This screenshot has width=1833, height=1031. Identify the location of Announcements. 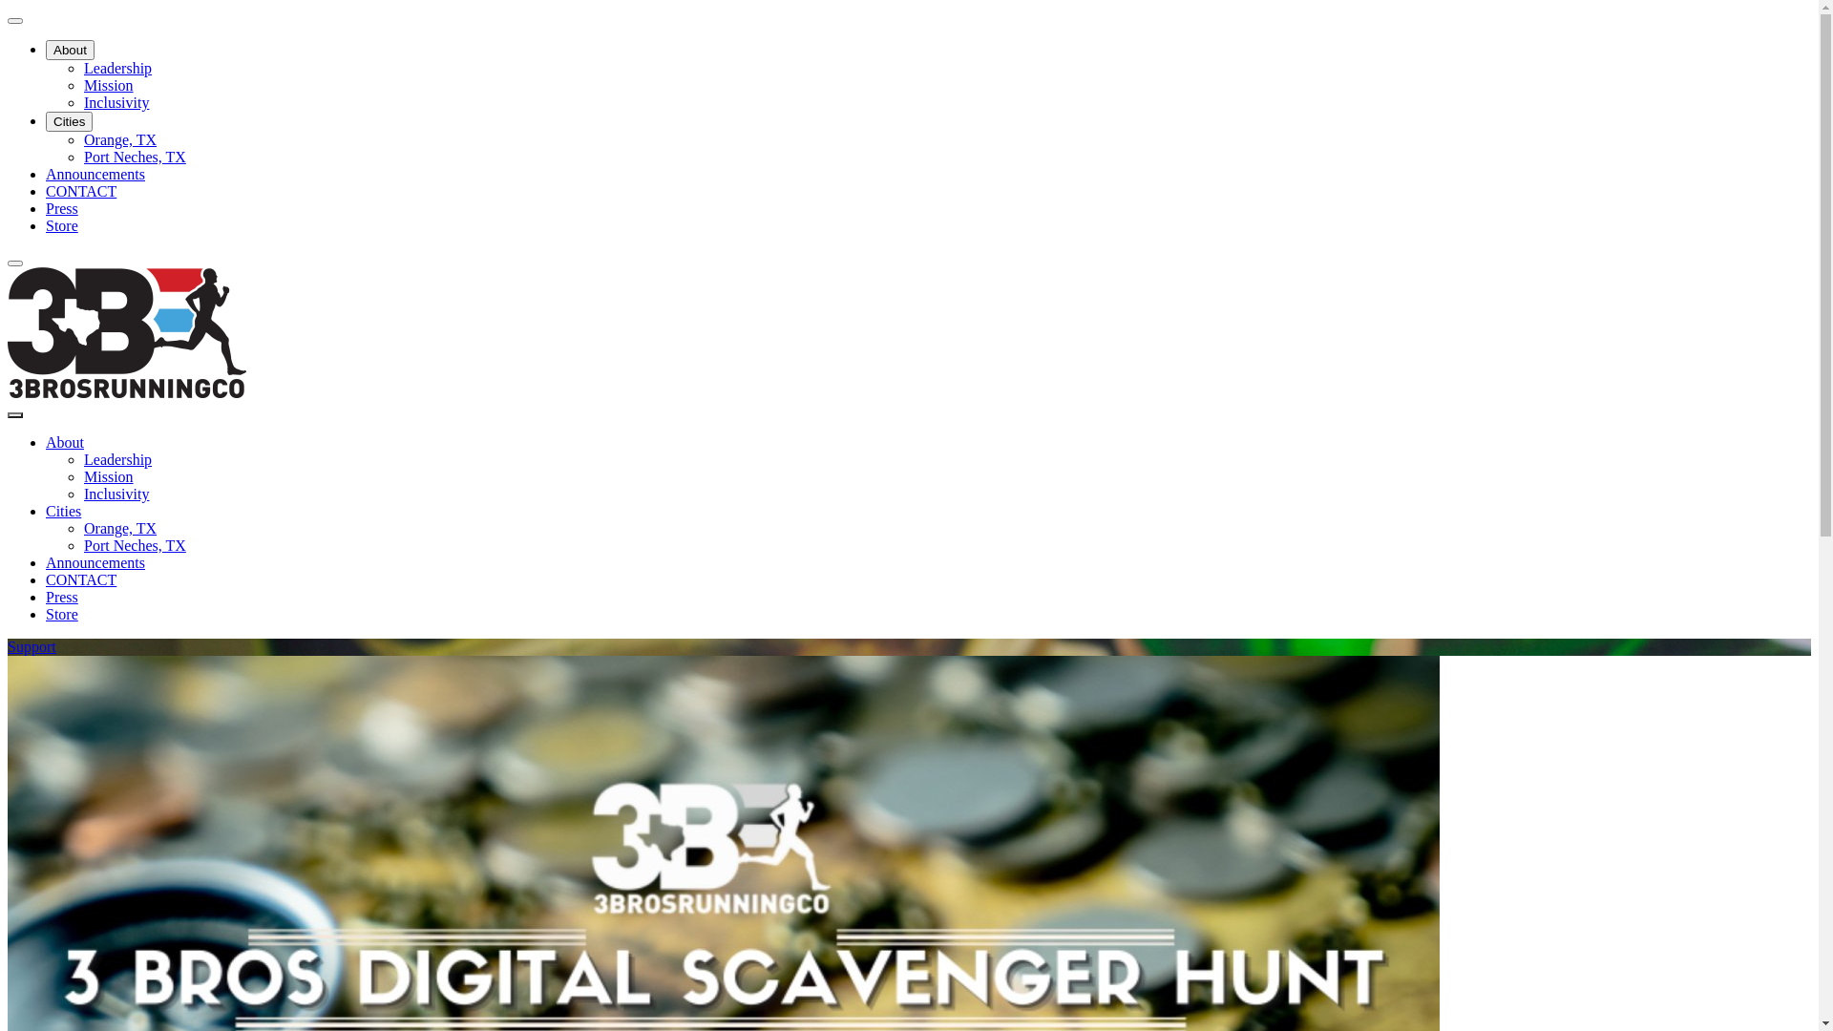
(95, 563).